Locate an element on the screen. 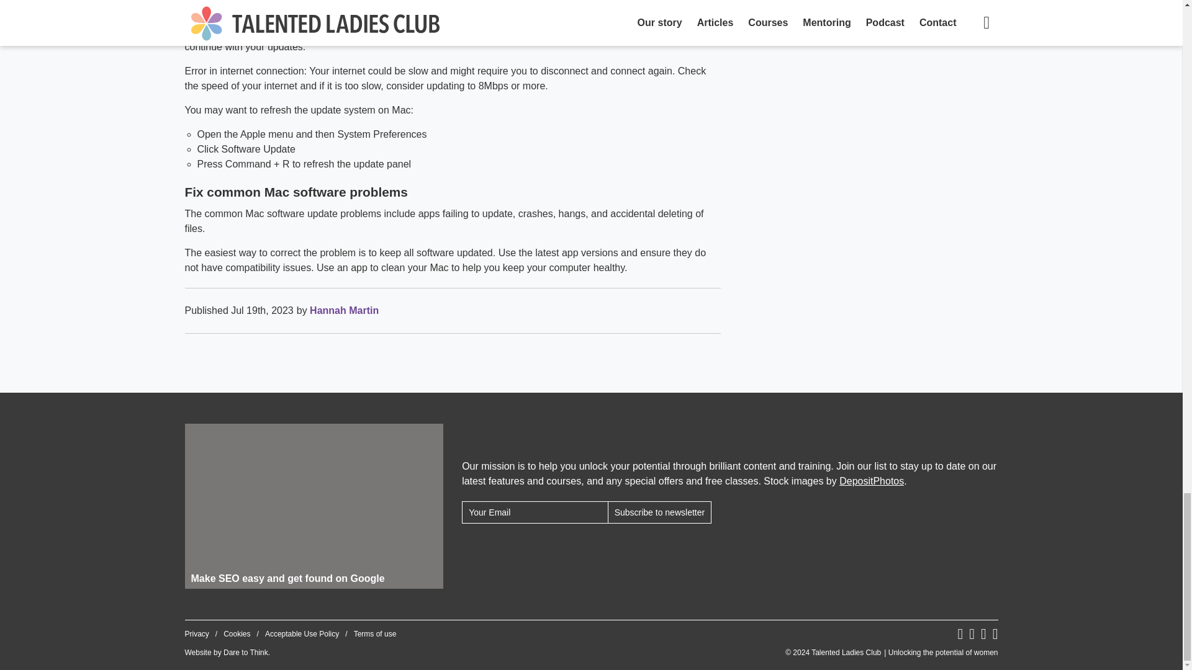 Image resolution: width=1192 pixels, height=670 pixels. Talented Ladies Club is located at coordinates (892, 653).